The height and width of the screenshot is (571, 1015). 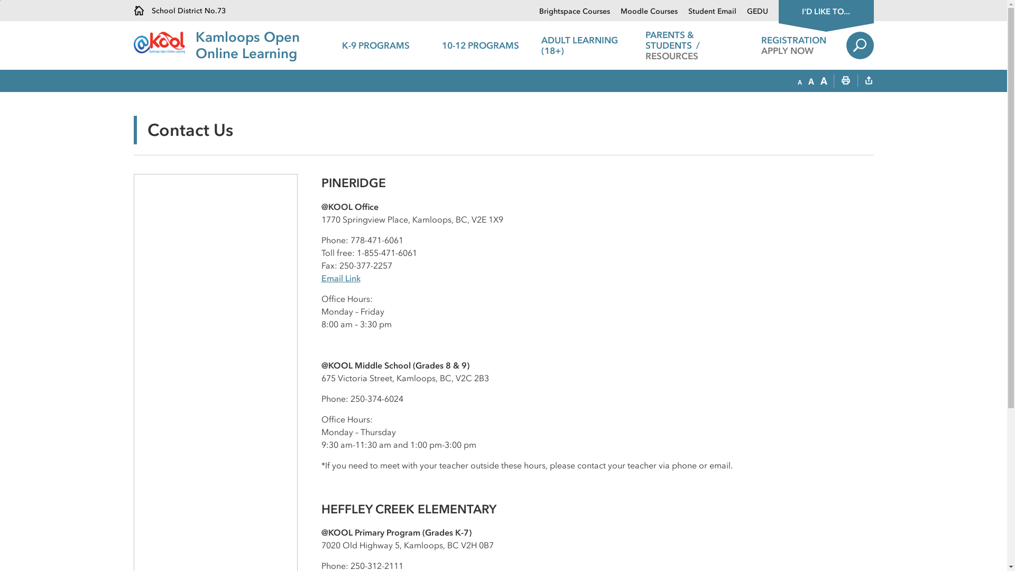 I want to click on PARENTS & STUDENTS
RESOURCES, so click(x=689, y=45).